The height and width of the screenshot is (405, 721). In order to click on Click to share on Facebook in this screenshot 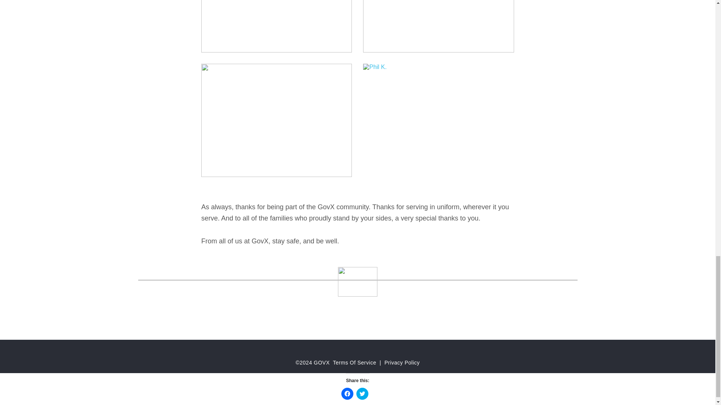, I will do `click(347, 393)`.